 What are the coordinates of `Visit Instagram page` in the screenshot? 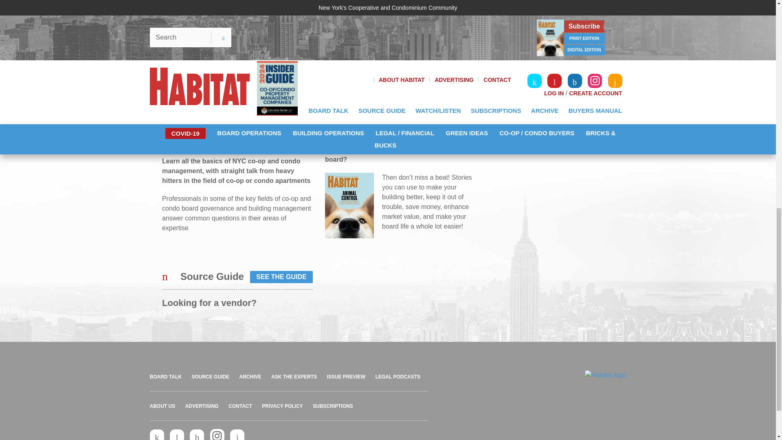 It's located at (217, 434).